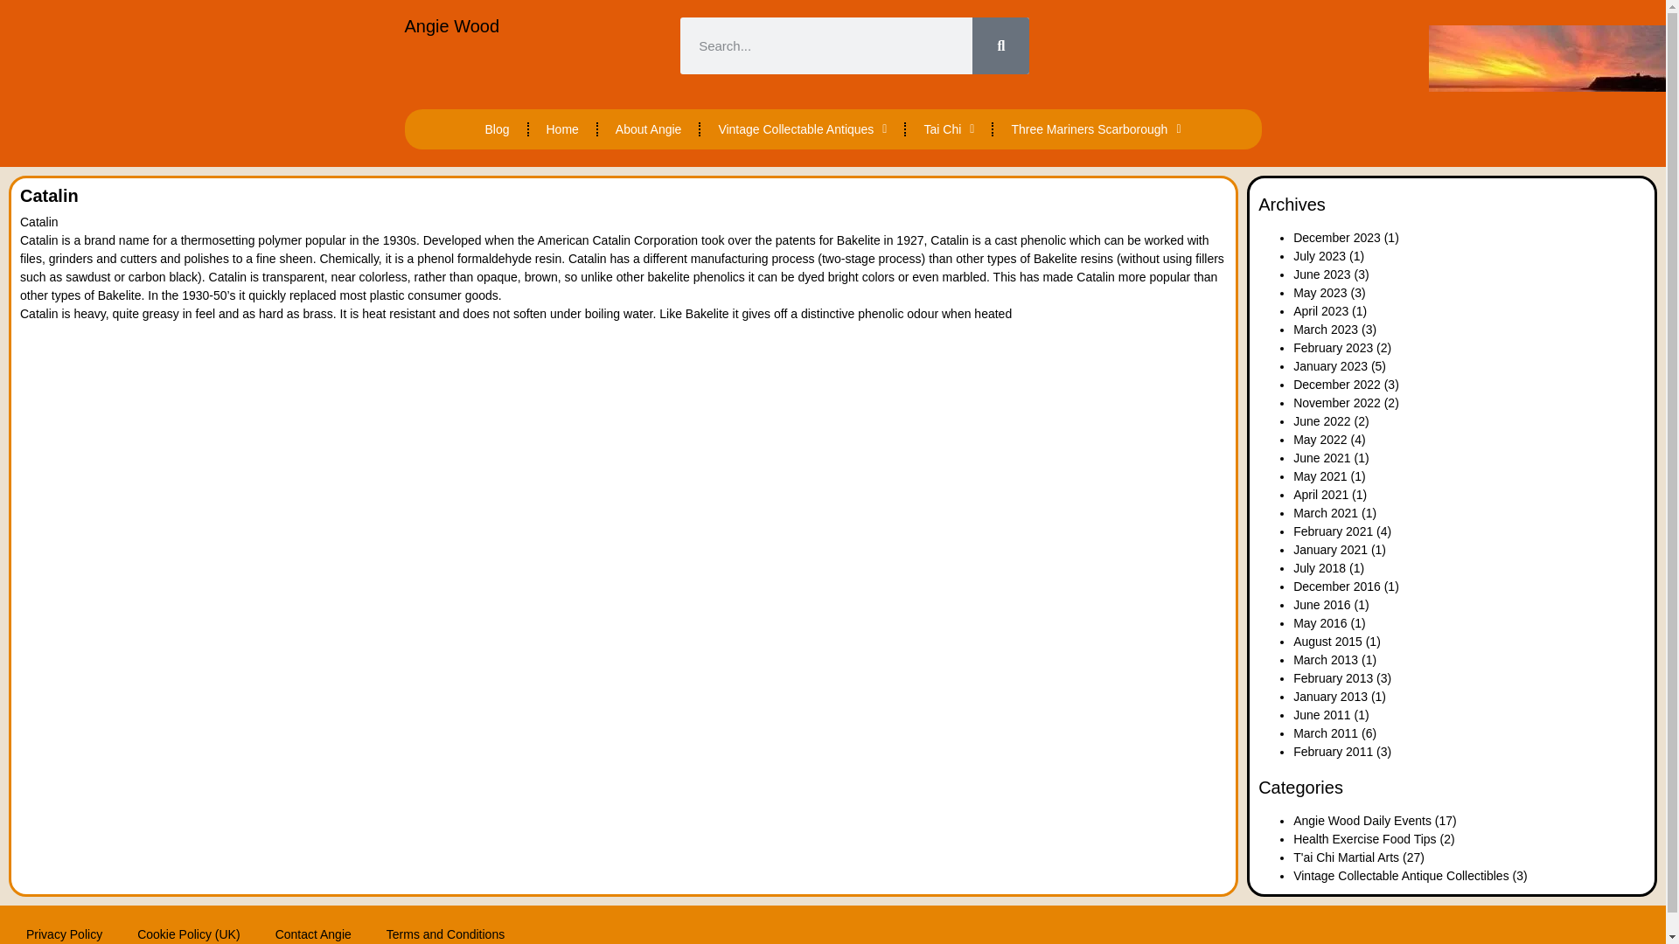 The height and width of the screenshot is (944, 1679). I want to click on Home, so click(561, 129).